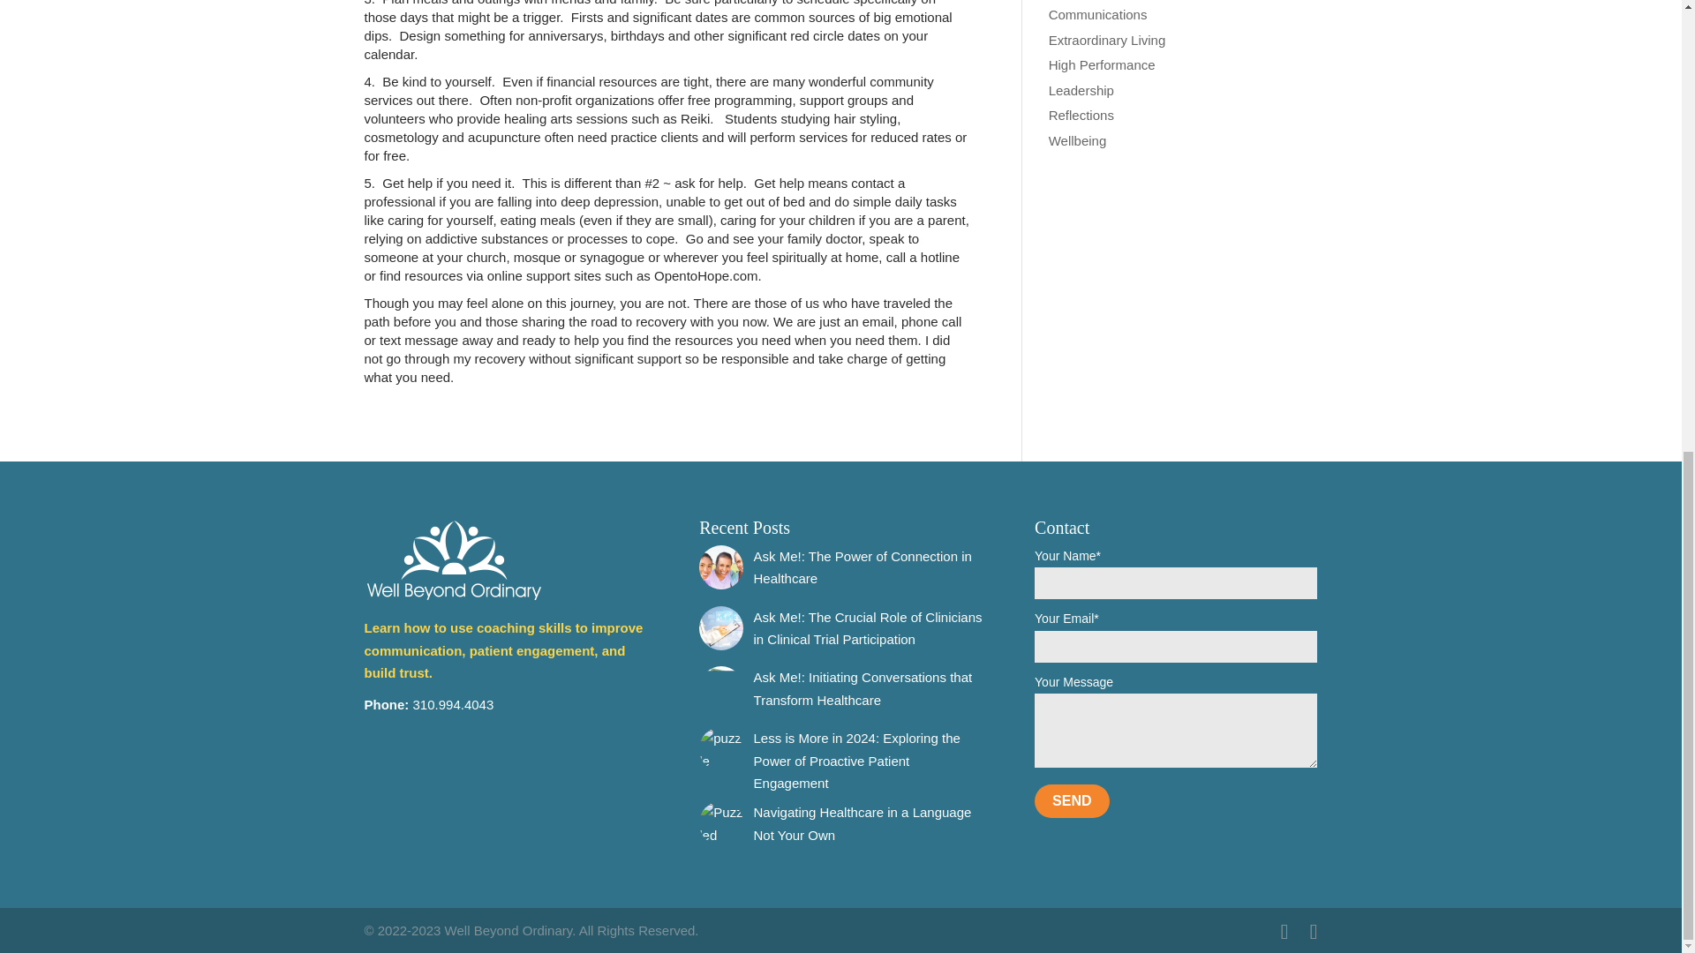 Image resolution: width=1695 pixels, height=953 pixels. I want to click on Ask Me!: The Power of Connection in Healthcare, so click(863, 568).